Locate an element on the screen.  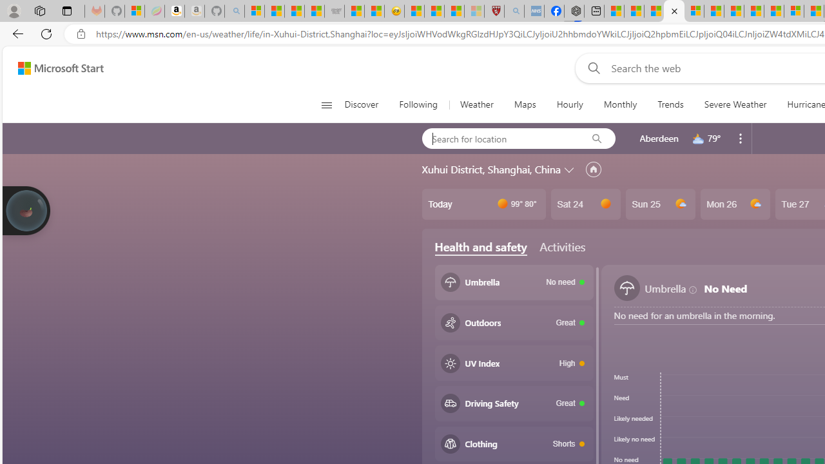
Driving safety Great is located at coordinates (514, 403).